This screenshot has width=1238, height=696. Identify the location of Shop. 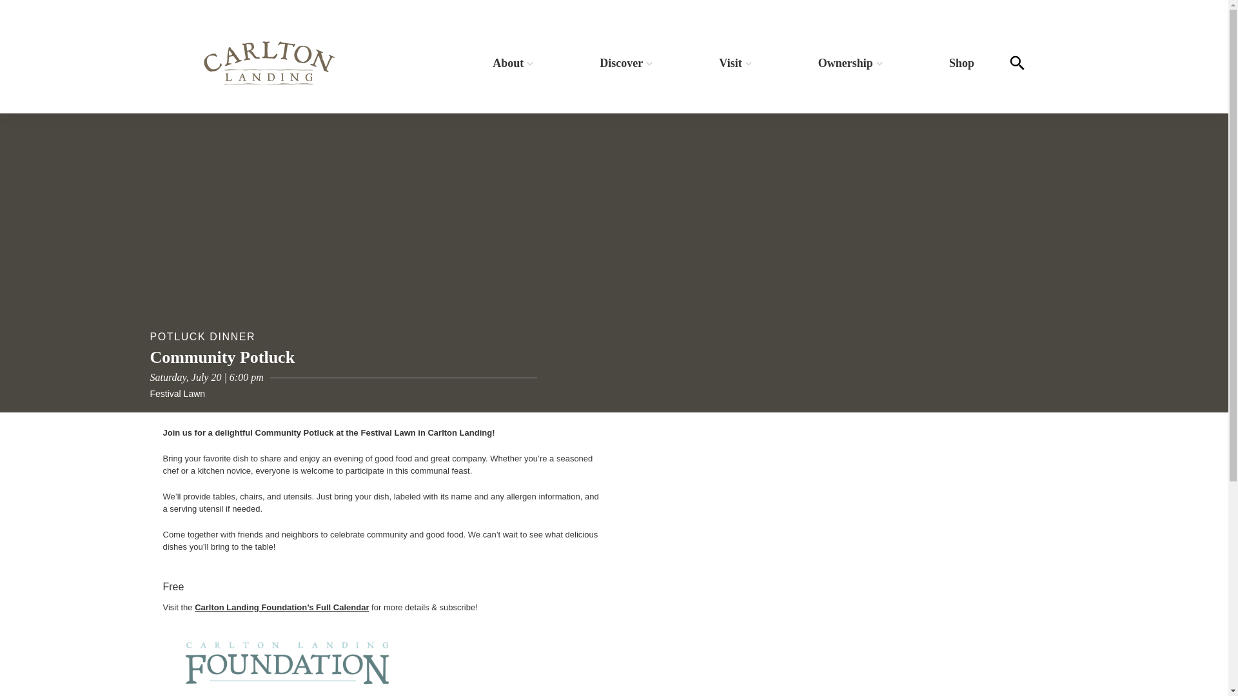
(961, 63).